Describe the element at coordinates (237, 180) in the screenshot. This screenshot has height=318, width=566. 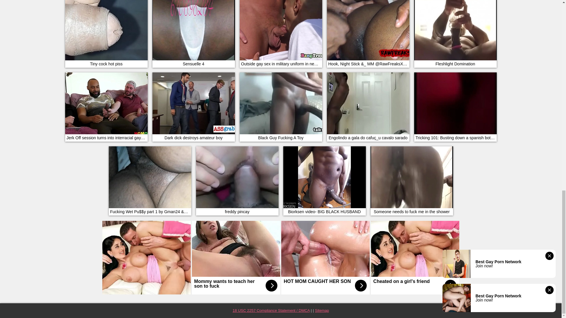
I see `freddy pincay` at that location.